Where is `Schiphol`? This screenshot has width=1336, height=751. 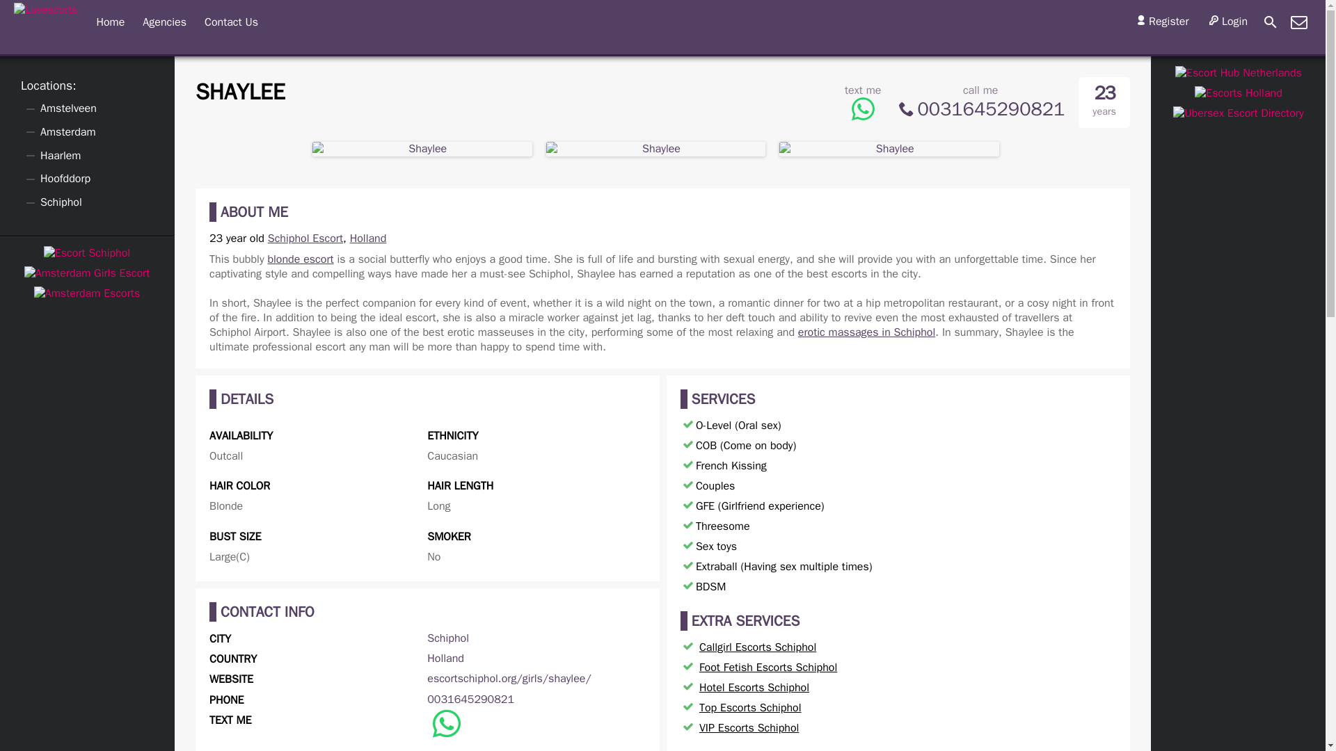 Schiphol is located at coordinates (448, 638).